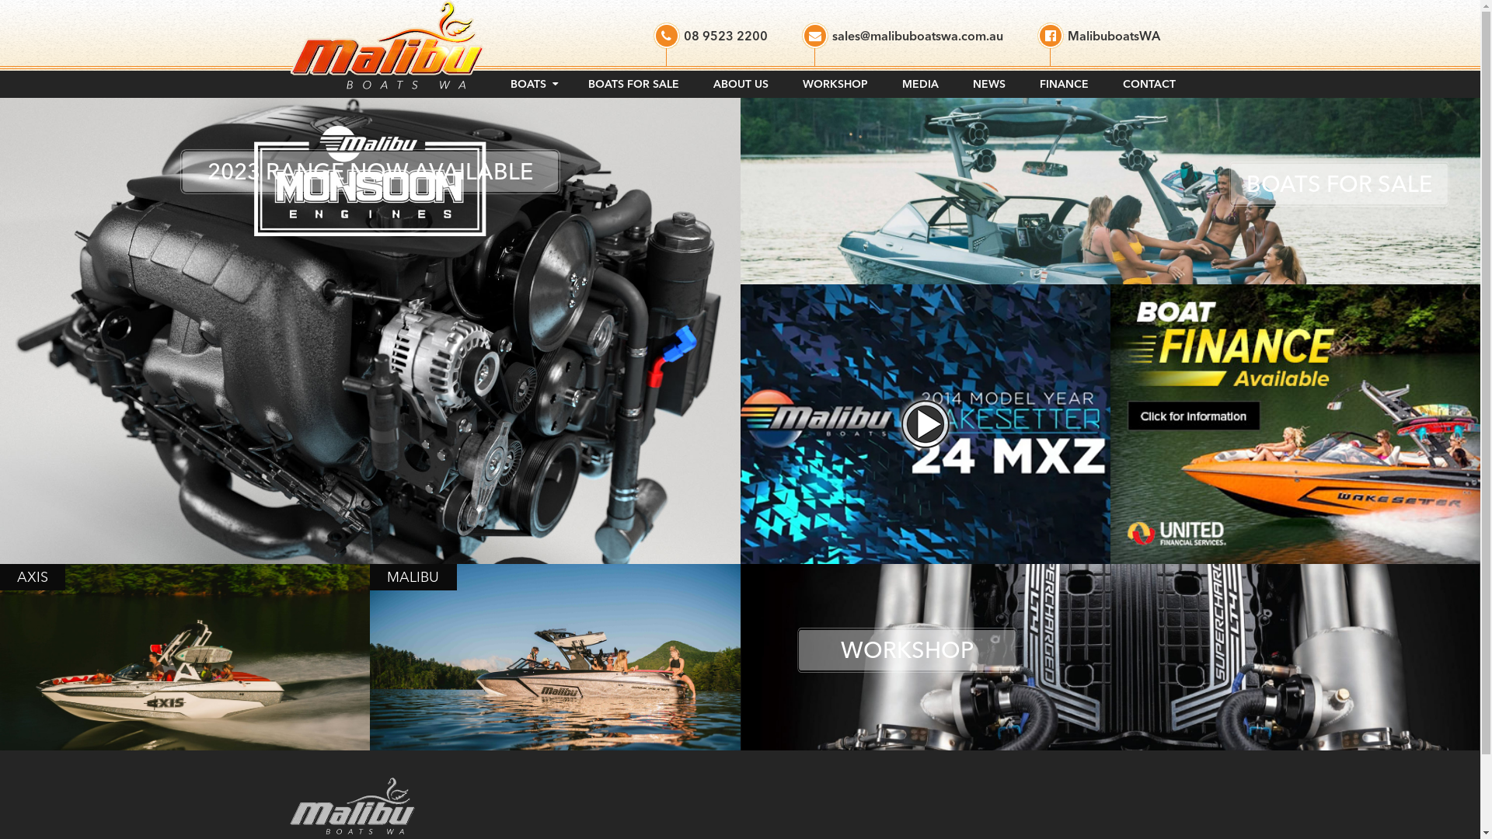 This screenshot has width=1492, height=839. What do you see at coordinates (835, 82) in the screenshot?
I see `WORKSHOP` at bounding box center [835, 82].